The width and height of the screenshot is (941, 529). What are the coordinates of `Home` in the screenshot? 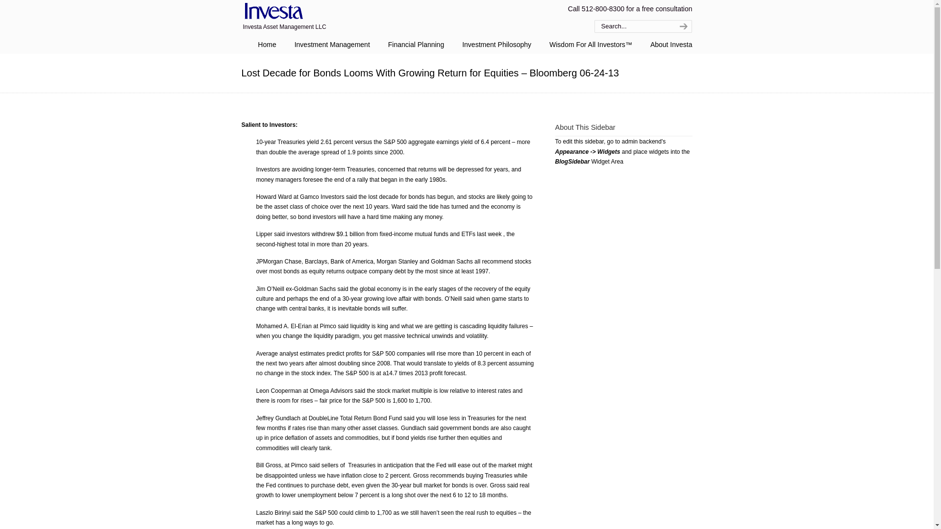 It's located at (267, 45).